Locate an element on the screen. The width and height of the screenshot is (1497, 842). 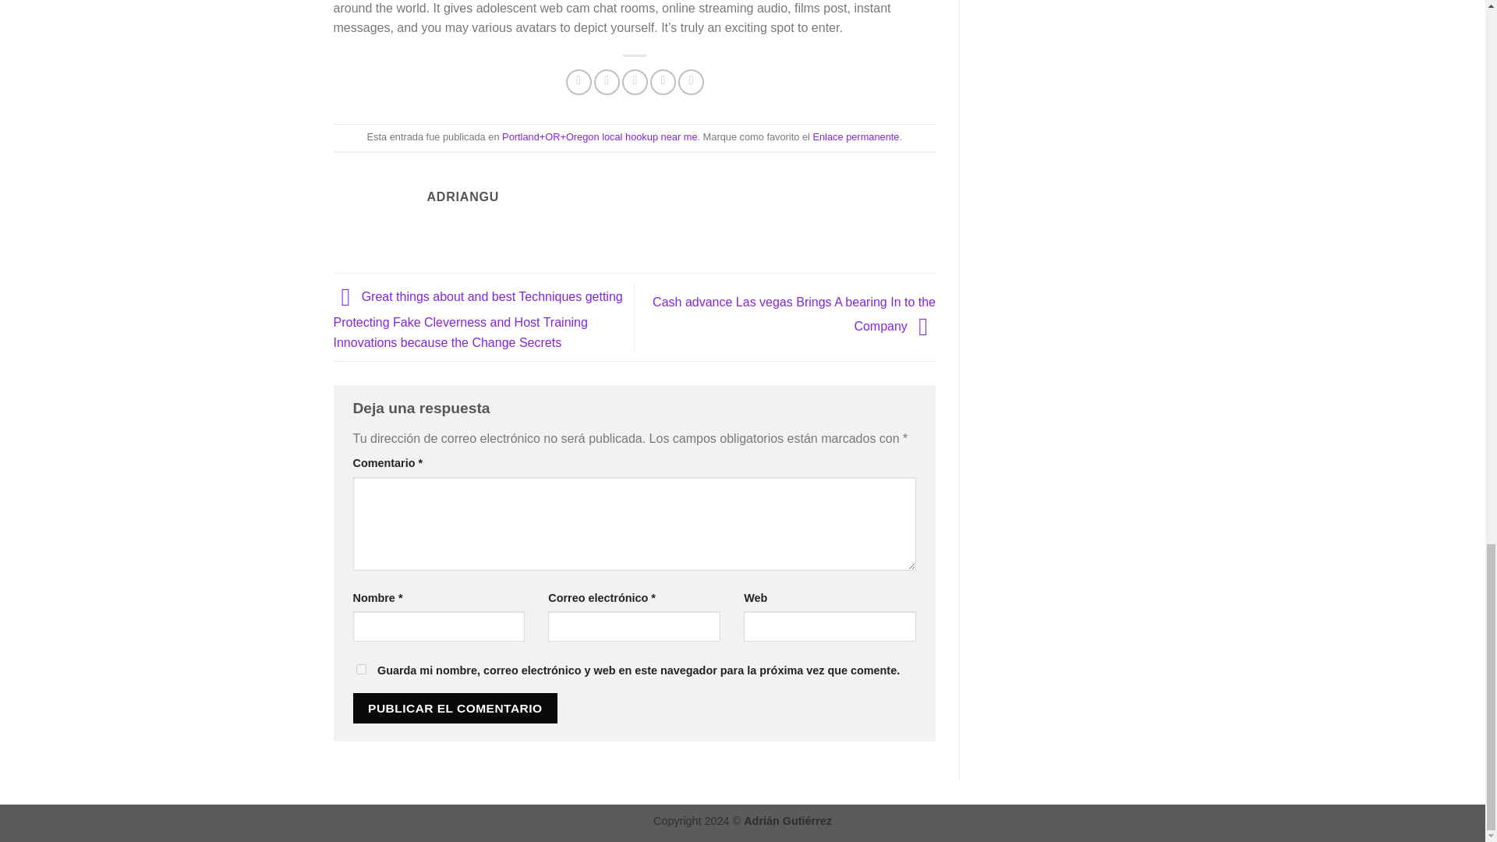
Enlace permanente is located at coordinates (856, 136).